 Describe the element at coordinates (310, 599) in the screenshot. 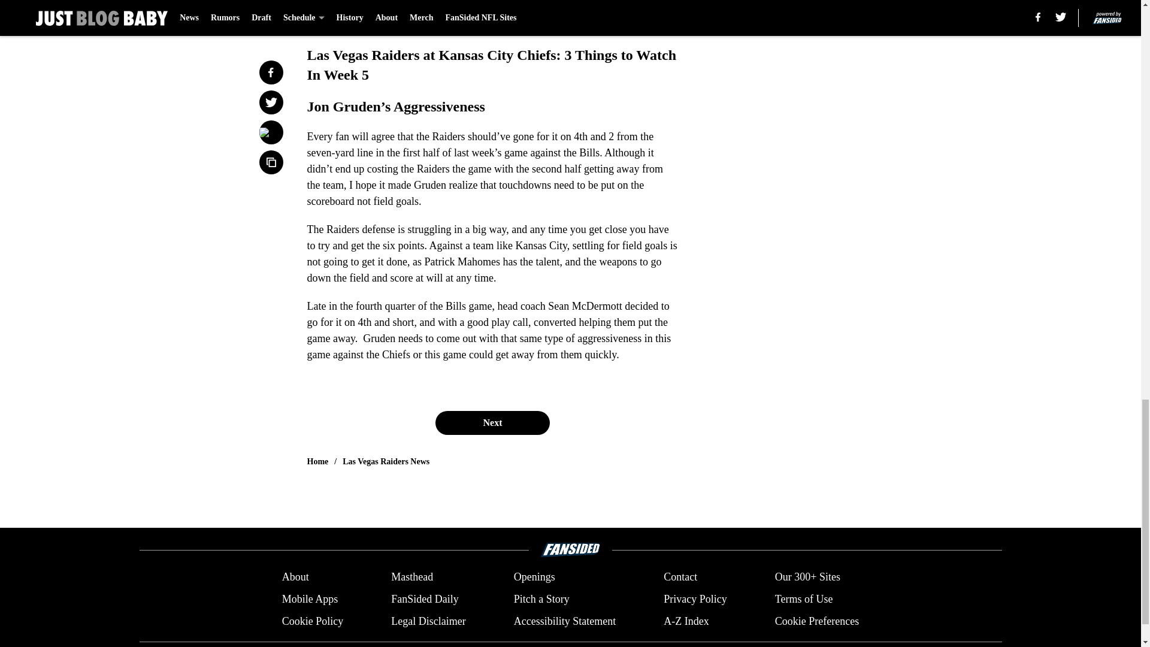

I see `Mobile Apps` at that location.